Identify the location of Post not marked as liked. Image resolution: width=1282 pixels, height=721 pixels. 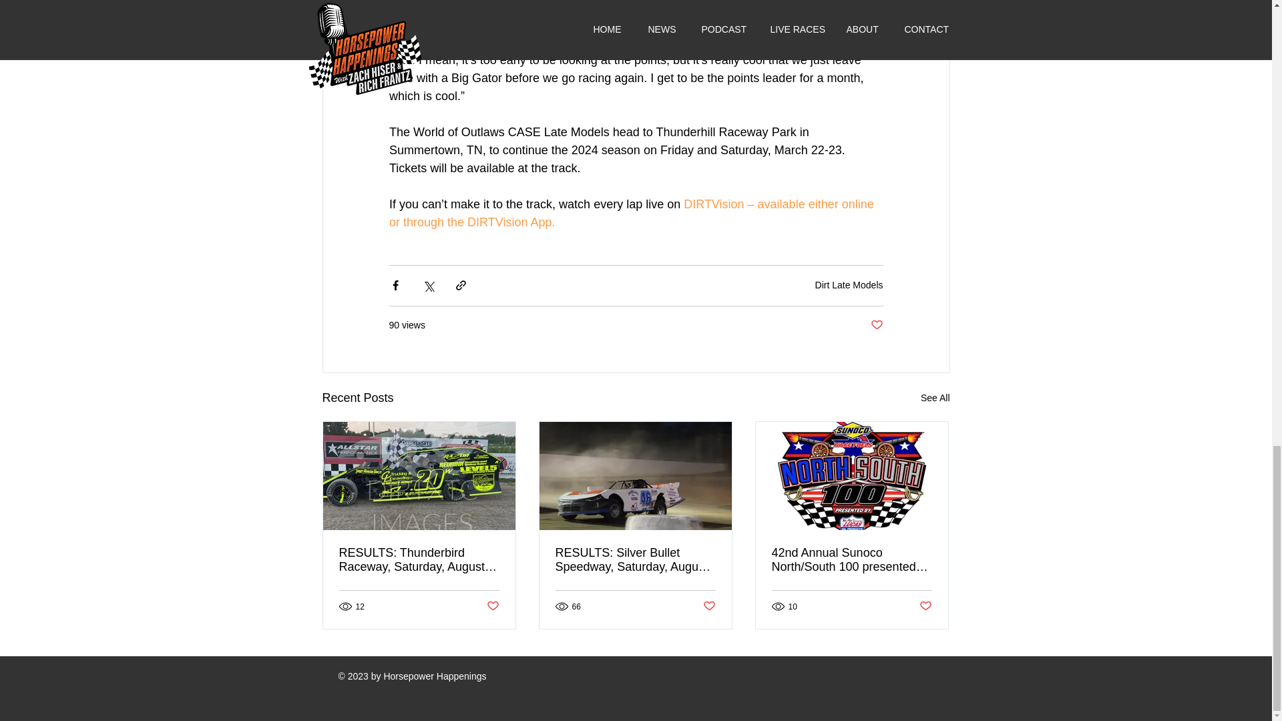
(925, 606).